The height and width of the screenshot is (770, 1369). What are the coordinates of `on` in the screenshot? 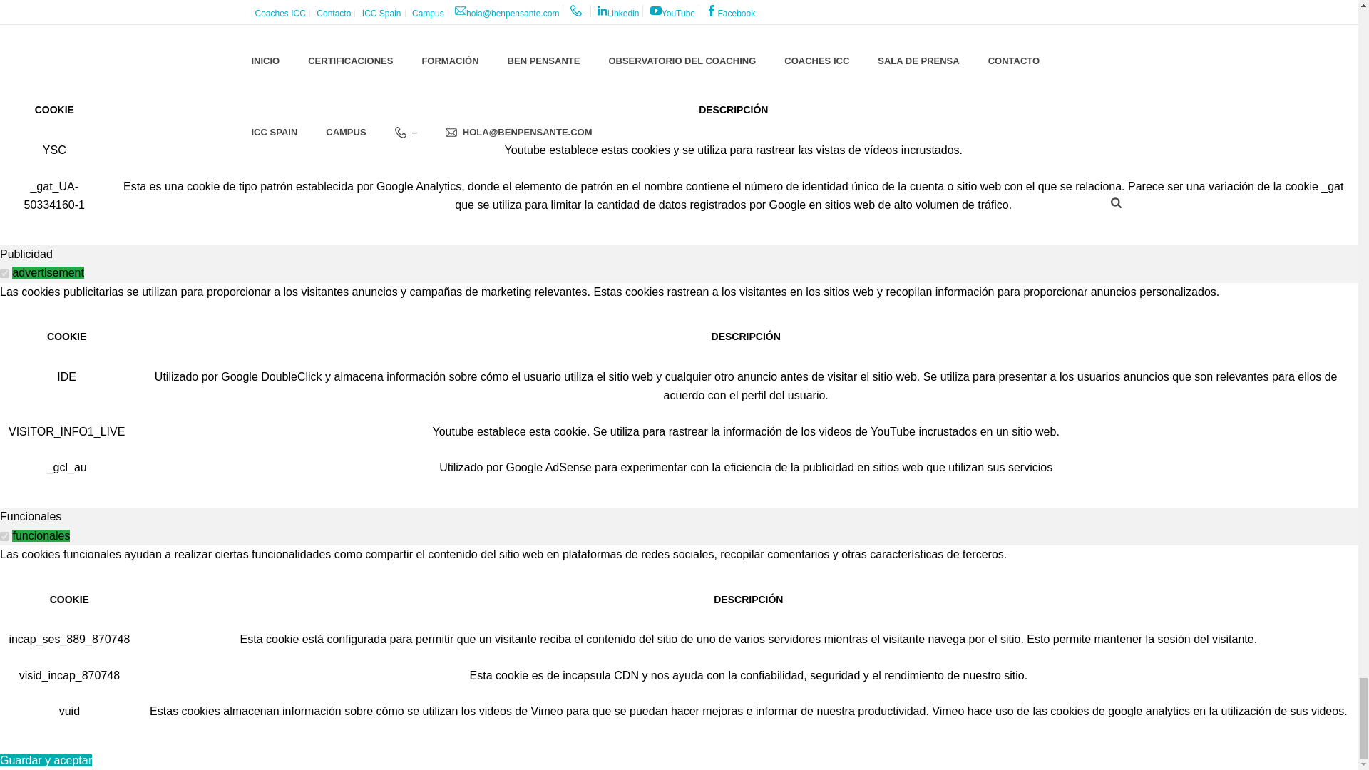 It's located at (4, 47).